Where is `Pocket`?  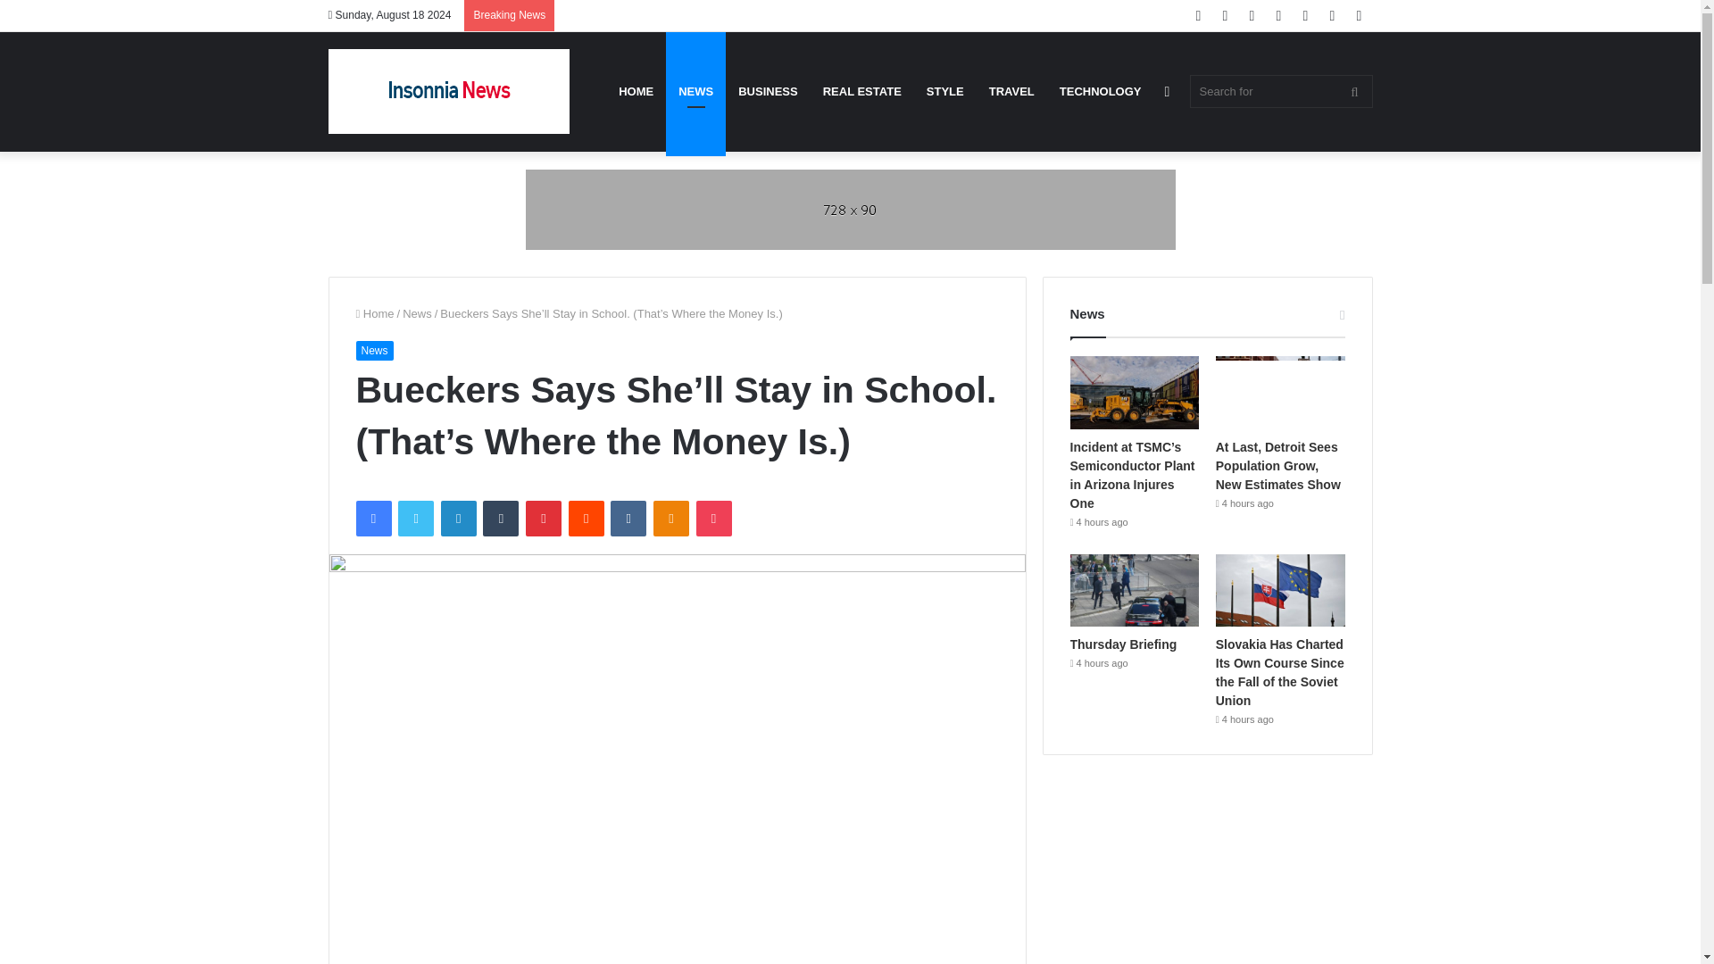 Pocket is located at coordinates (713, 518).